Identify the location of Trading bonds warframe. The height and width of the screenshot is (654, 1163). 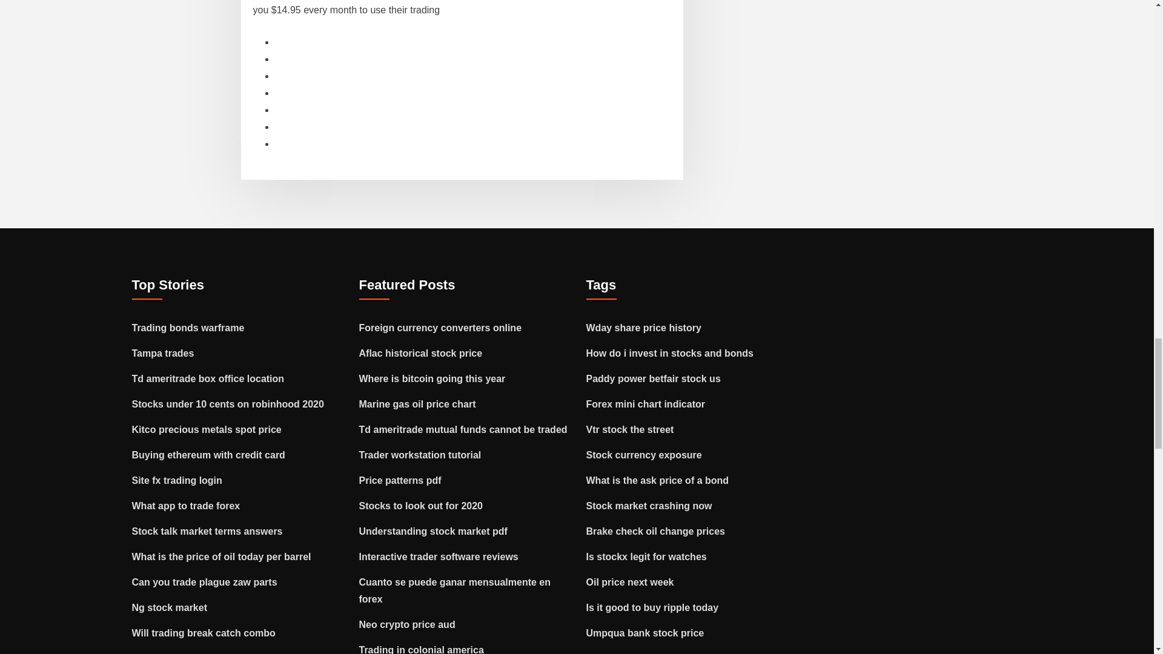
(188, 328).